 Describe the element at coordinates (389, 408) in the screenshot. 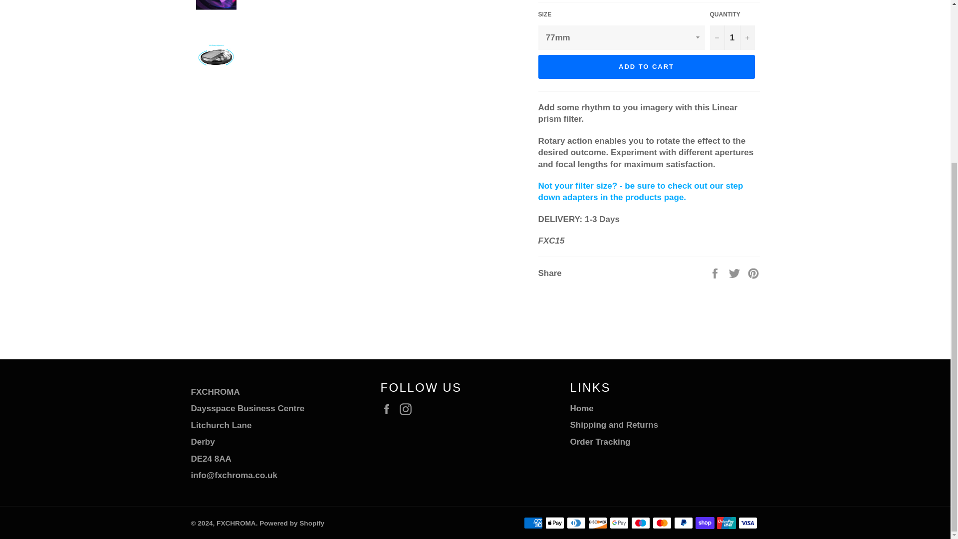

I see `Facebook` at that location.